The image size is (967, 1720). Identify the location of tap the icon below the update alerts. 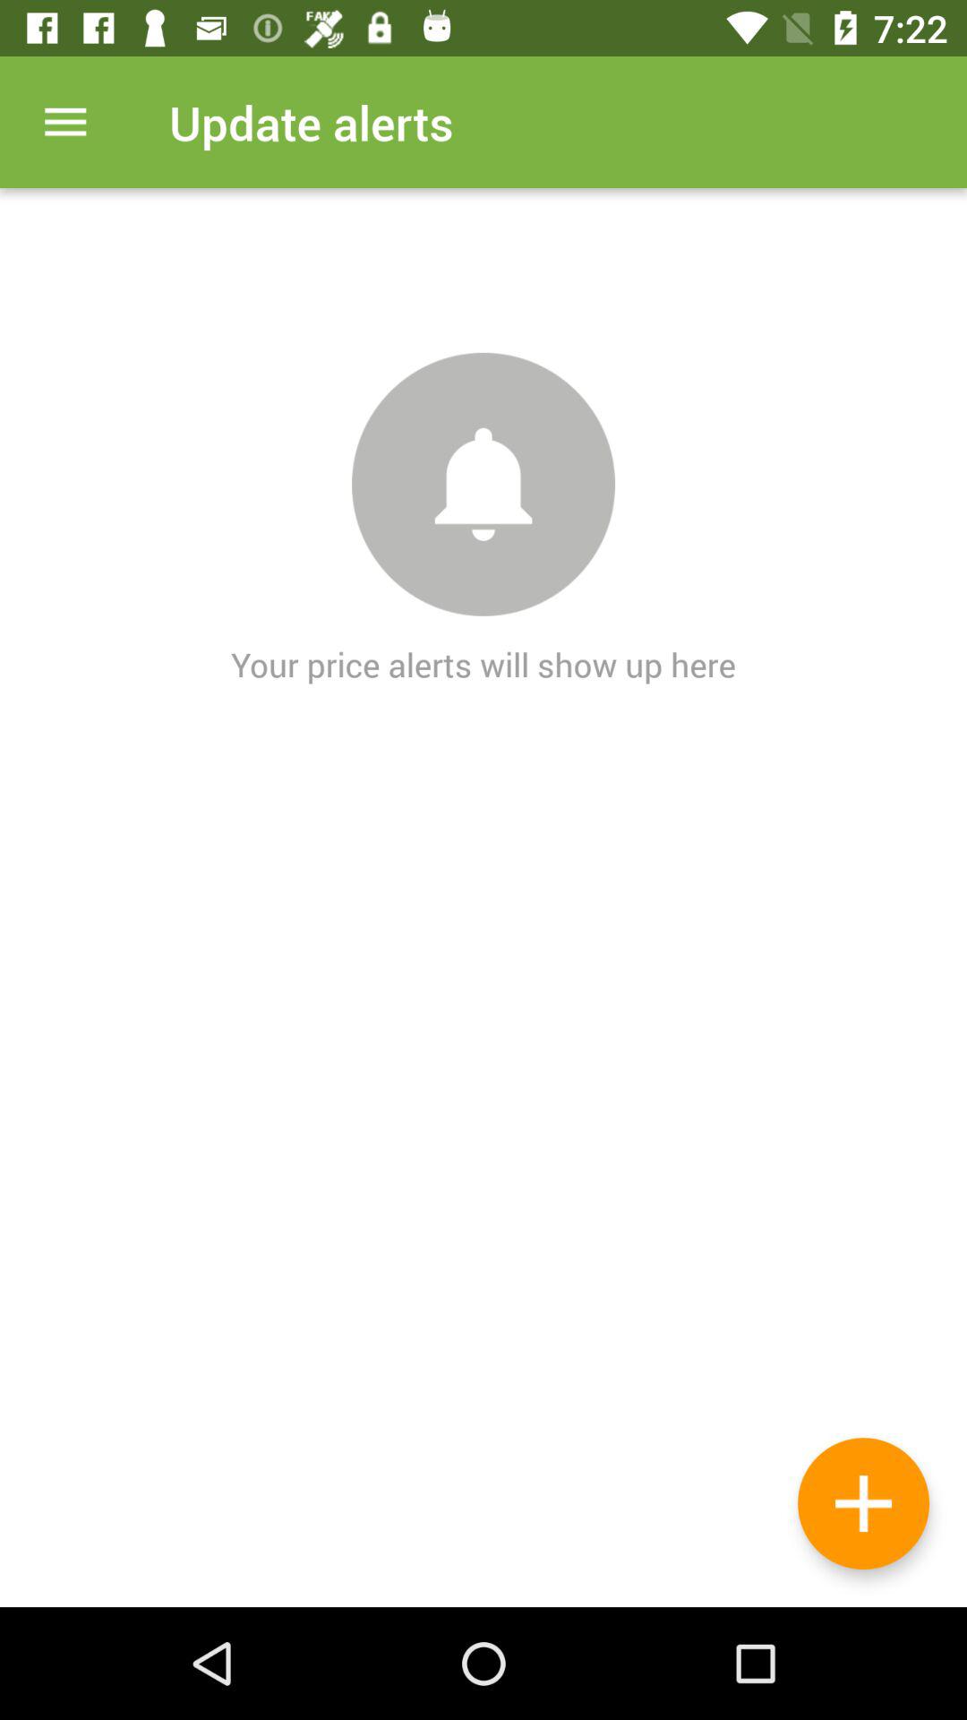
(863, 1503).